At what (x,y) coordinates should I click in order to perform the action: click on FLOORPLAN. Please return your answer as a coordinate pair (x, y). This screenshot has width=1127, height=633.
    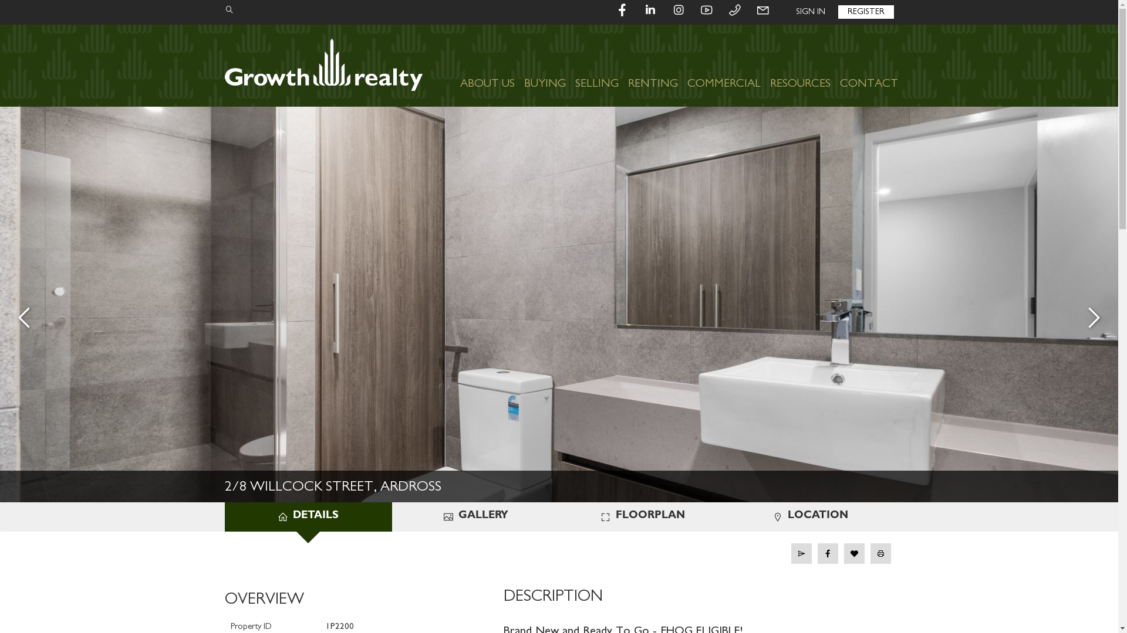
    Looking at the image, I should click on (642, 517).